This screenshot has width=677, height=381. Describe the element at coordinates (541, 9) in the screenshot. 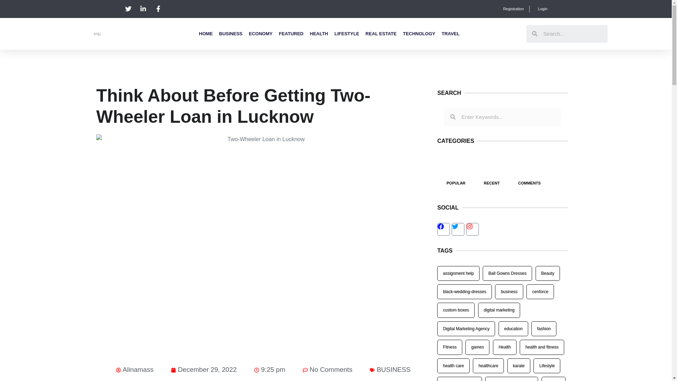

I see `Login` at that location.